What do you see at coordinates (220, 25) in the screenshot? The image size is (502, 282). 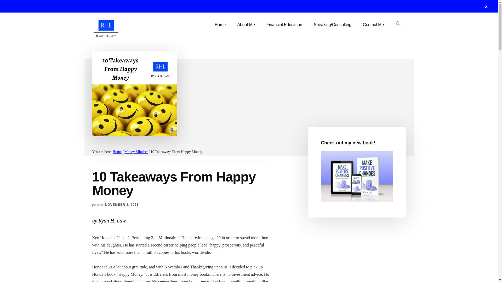 I see `Home` at bounding box center [220, 25].